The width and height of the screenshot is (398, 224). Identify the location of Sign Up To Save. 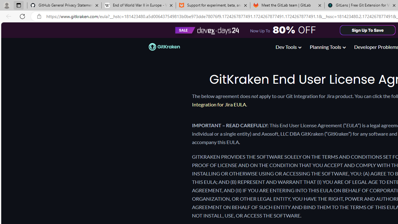
(368, 30).